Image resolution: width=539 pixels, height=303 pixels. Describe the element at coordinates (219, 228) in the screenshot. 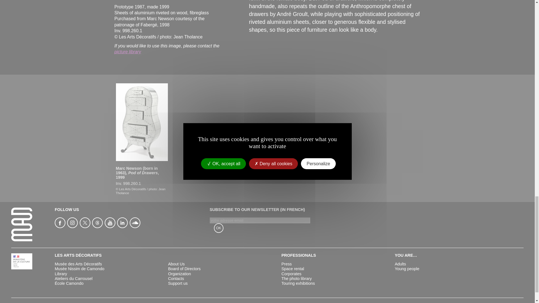

I see `OK` at that location.